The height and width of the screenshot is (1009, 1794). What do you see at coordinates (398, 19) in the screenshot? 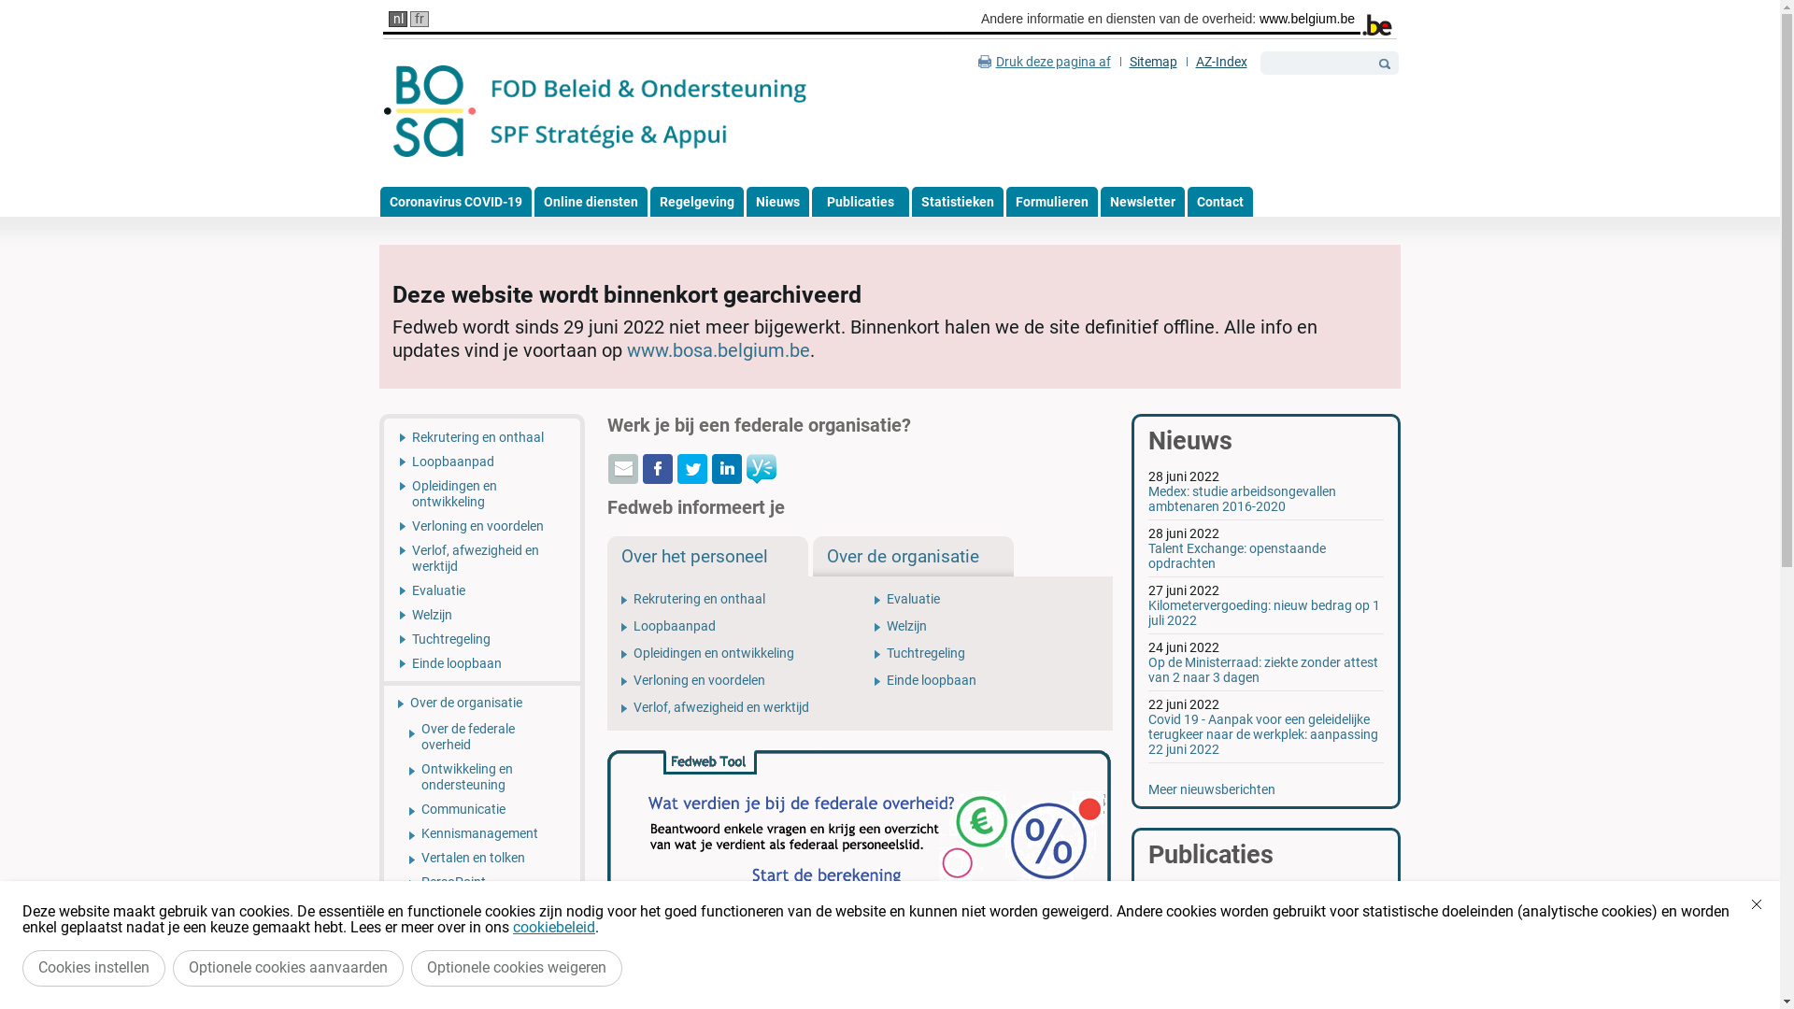
I see `nl` at bounding box center [398, 19].